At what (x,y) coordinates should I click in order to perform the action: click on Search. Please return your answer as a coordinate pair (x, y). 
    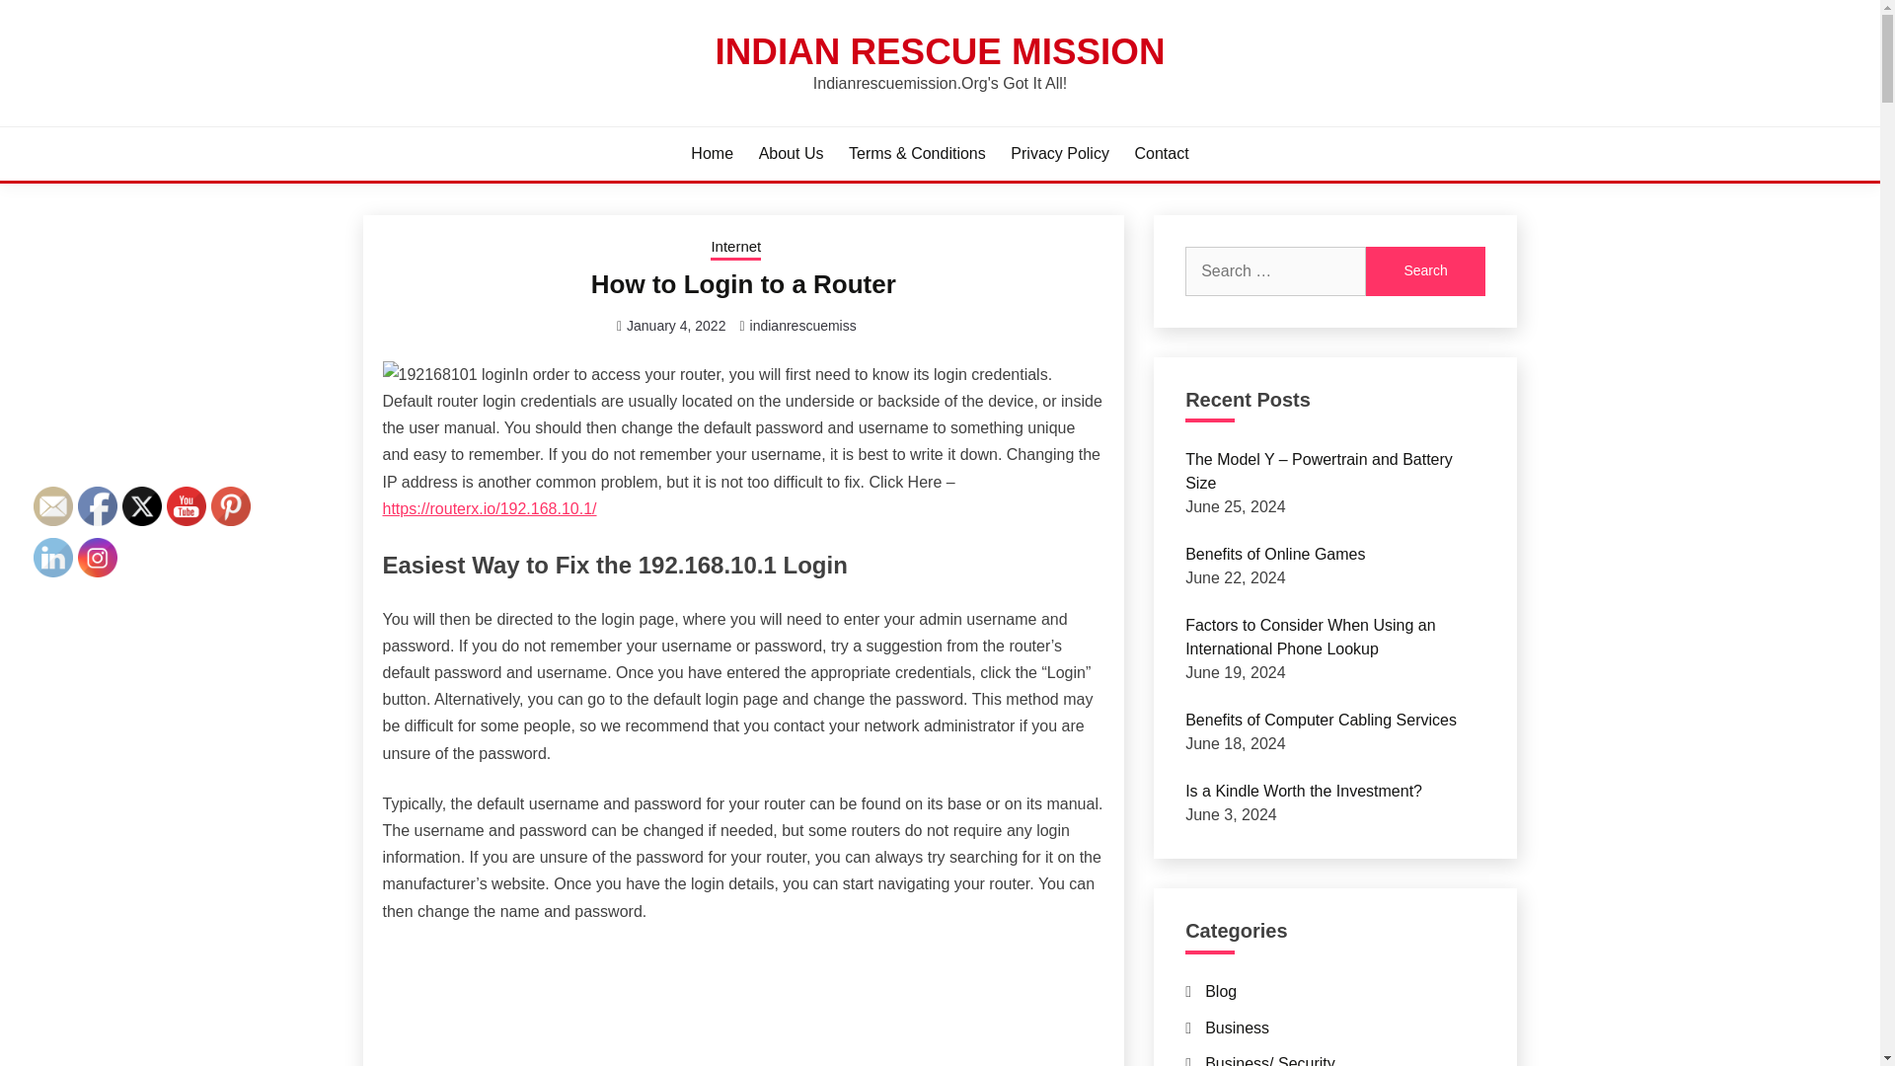
    Looking at the image, I should click on (1425, 270).